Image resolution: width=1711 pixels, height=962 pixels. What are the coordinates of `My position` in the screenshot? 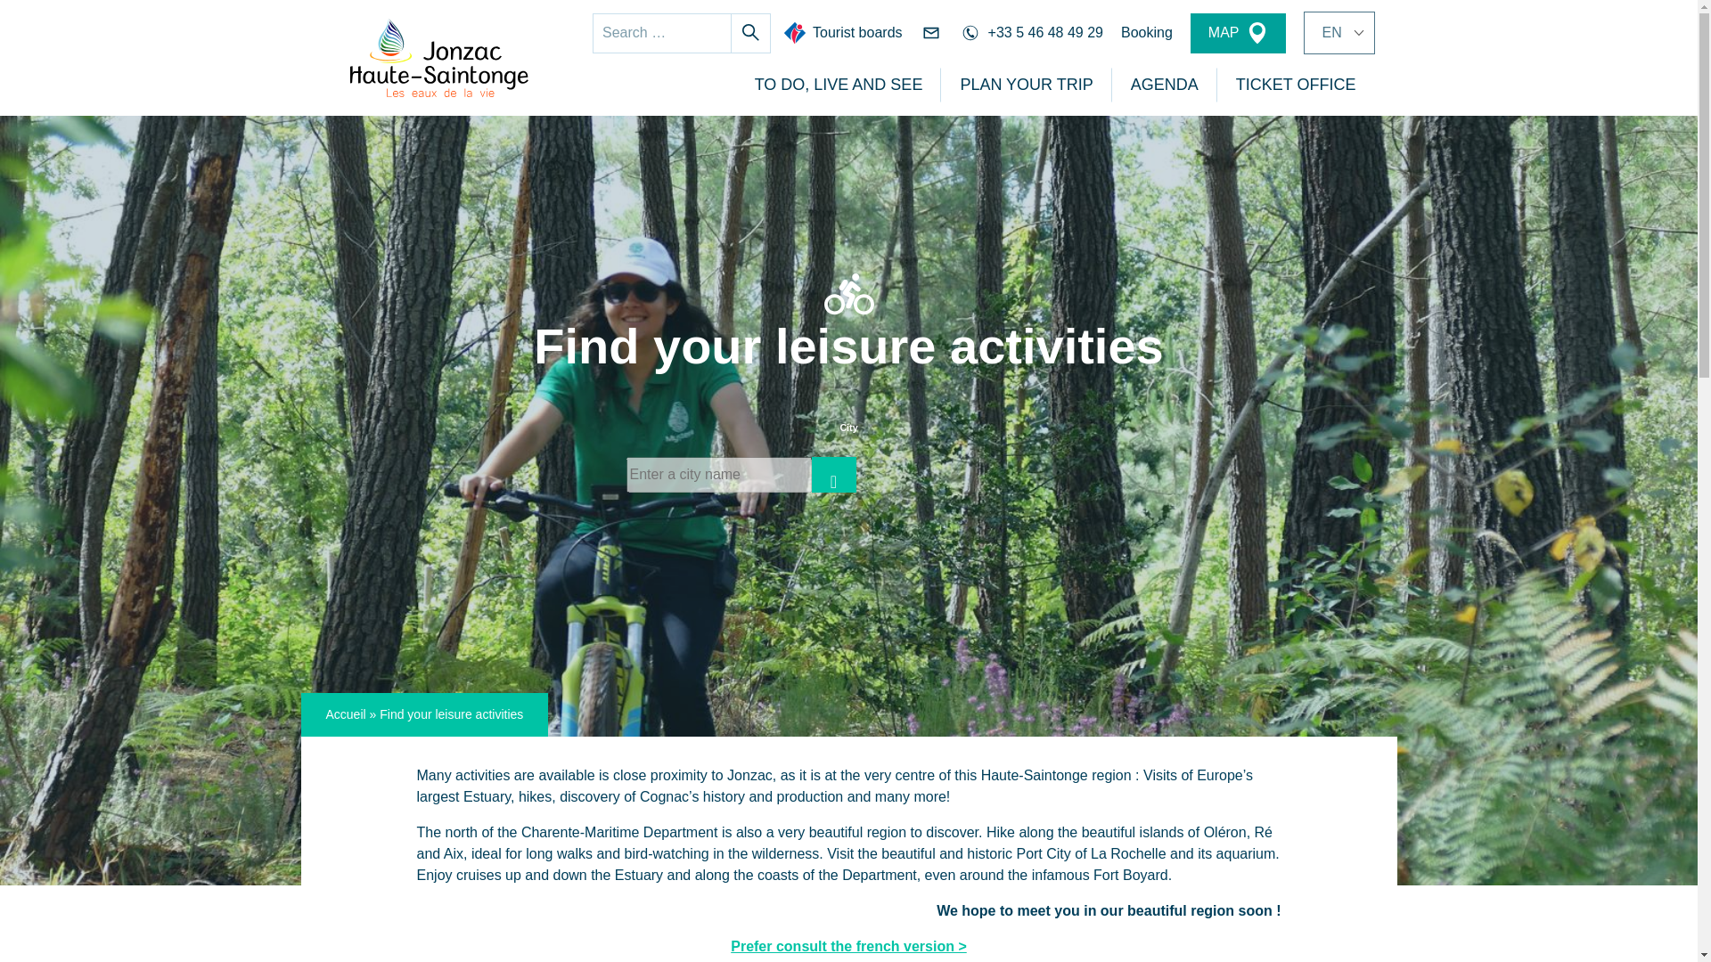 It's located at (833, 474).